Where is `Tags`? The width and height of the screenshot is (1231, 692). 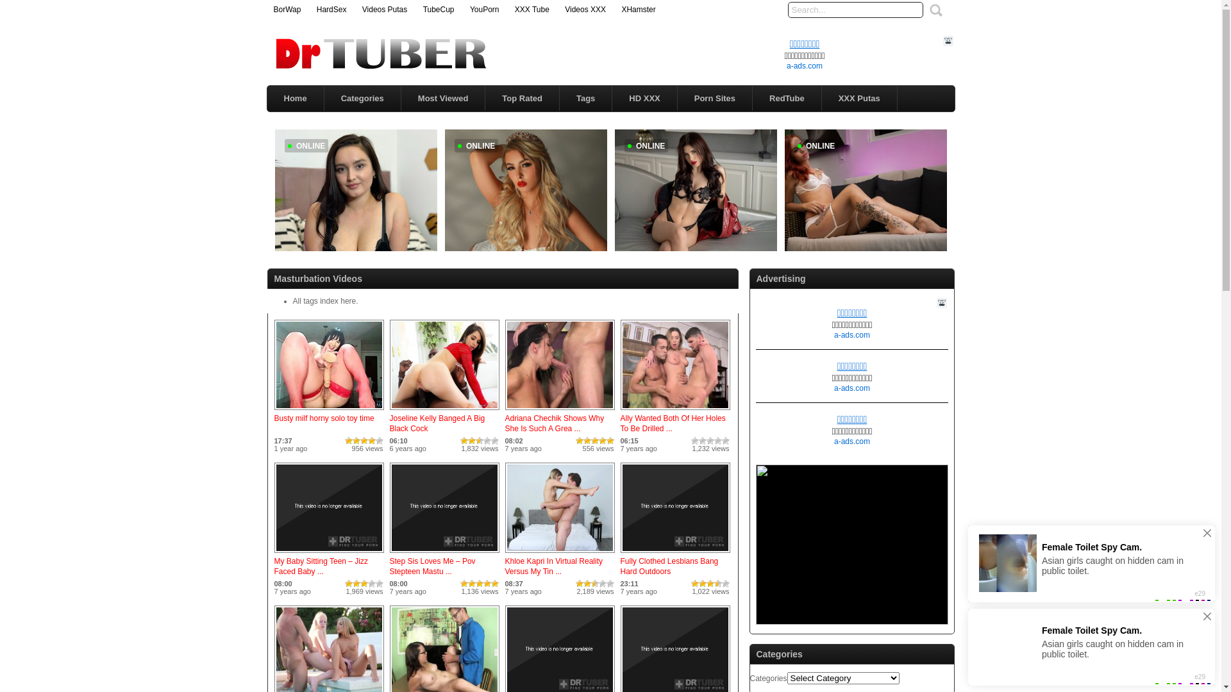 Tags is located at coordinates (586, 99).